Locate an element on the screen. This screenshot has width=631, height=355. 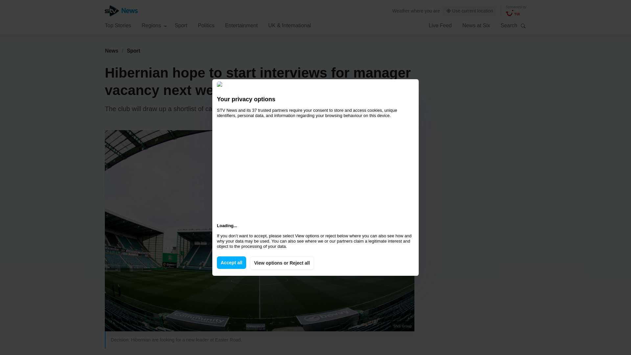
Live Feed is located at coordinates (440, 25).